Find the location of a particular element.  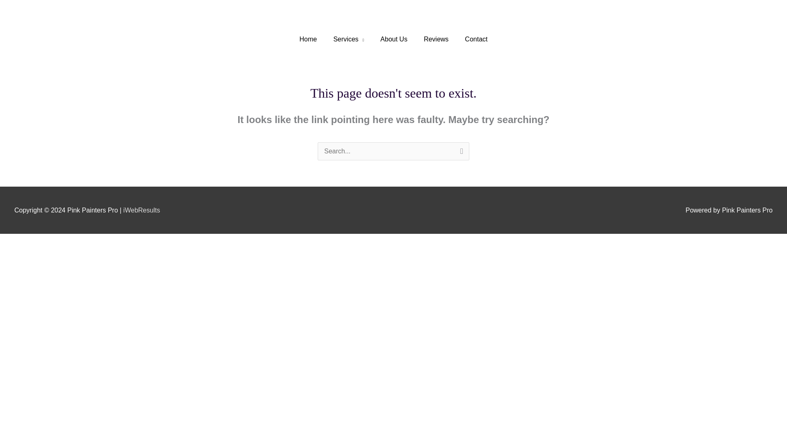

Contact is located at coordinates (476, 39).